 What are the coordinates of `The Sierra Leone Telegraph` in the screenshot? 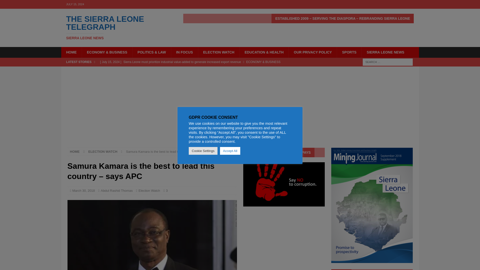 It's located at (117, 27).